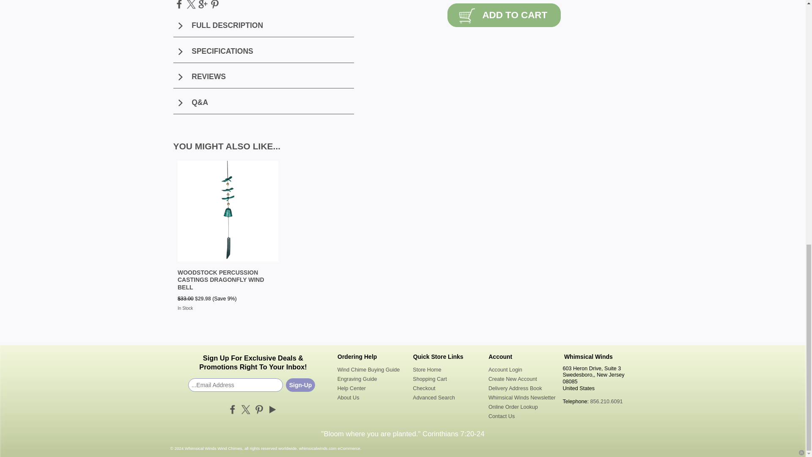  Describe the element at coordinates (371, 398) in the screenshot. I see `About Us` at that location.